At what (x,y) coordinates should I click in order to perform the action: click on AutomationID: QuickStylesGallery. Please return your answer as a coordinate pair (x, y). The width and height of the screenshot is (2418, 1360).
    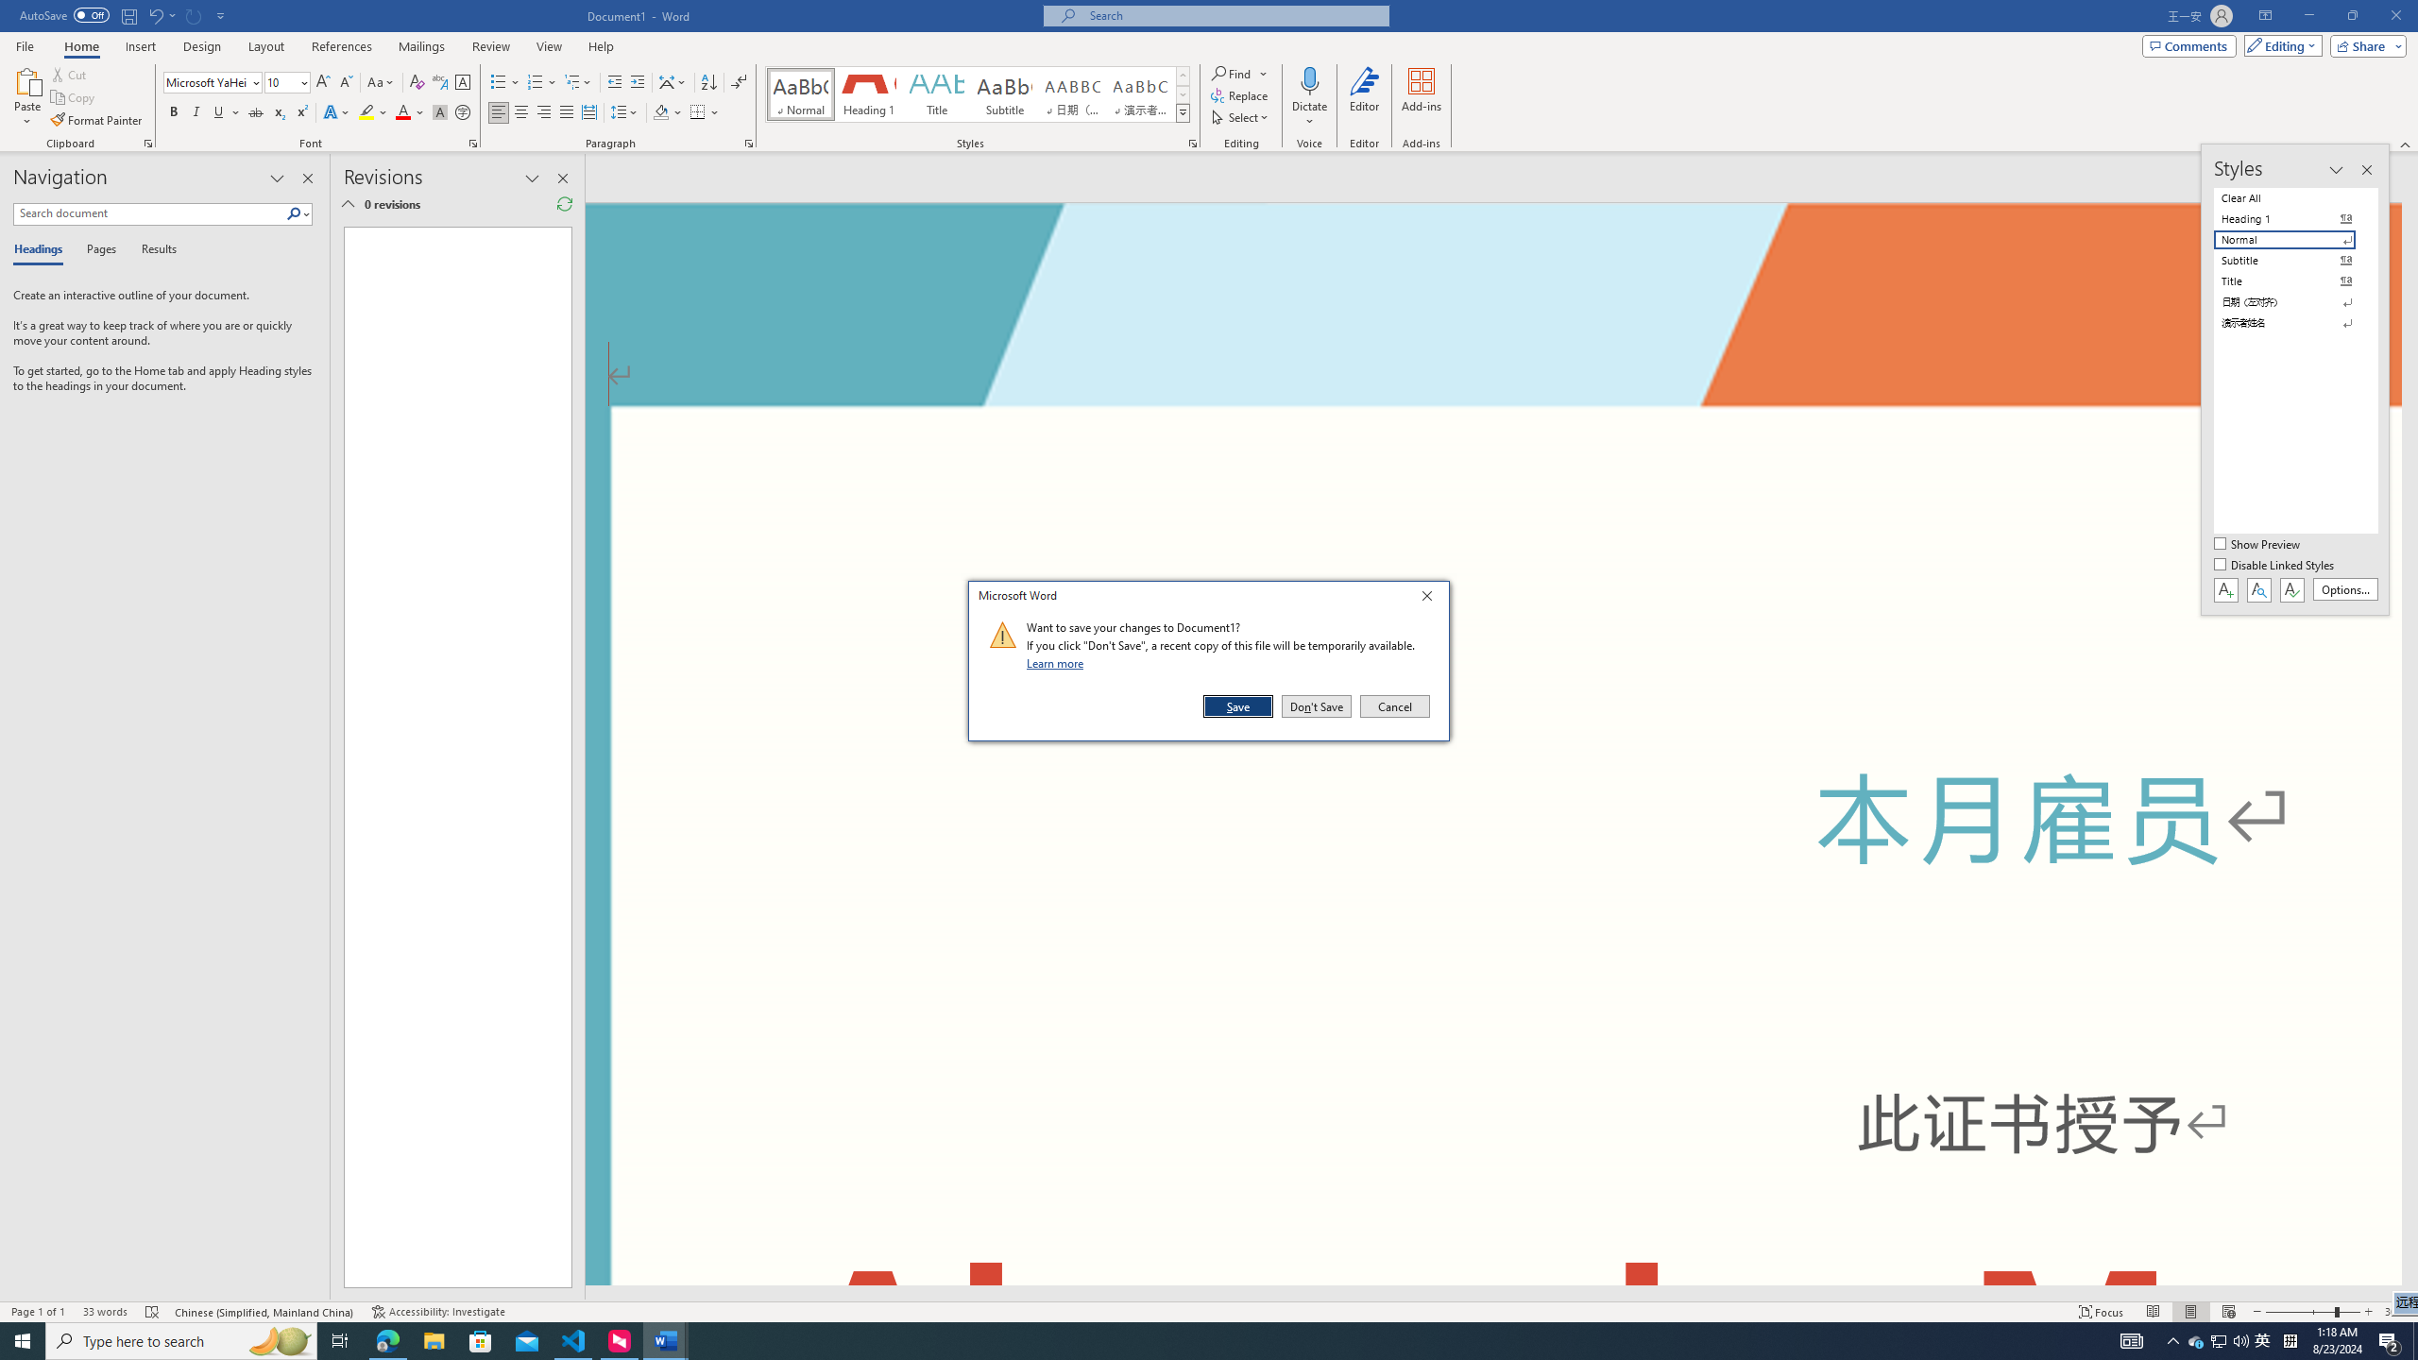
    Looking at the image, I should click on (978, 94).